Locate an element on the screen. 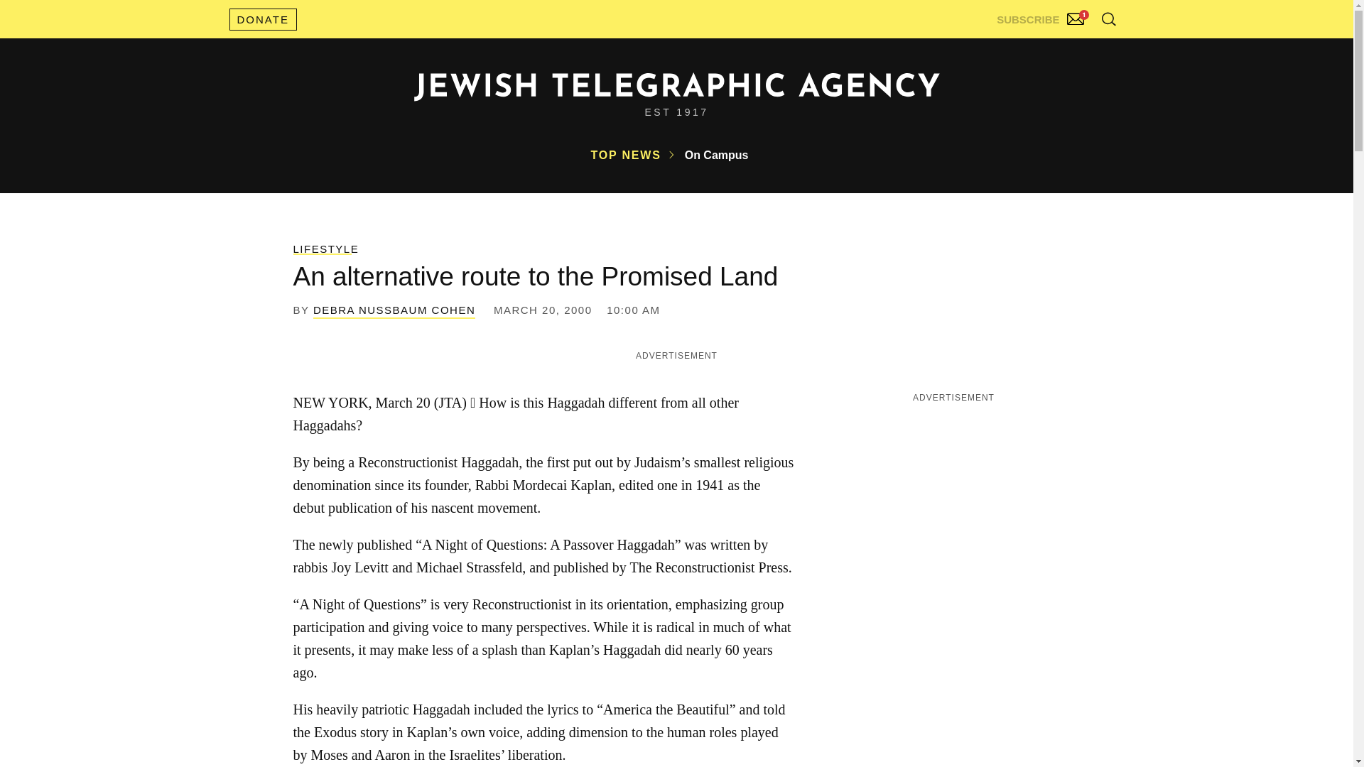 The image size is (1364, 767). SUBSCRIBE is located at coordinates (1042, 16).